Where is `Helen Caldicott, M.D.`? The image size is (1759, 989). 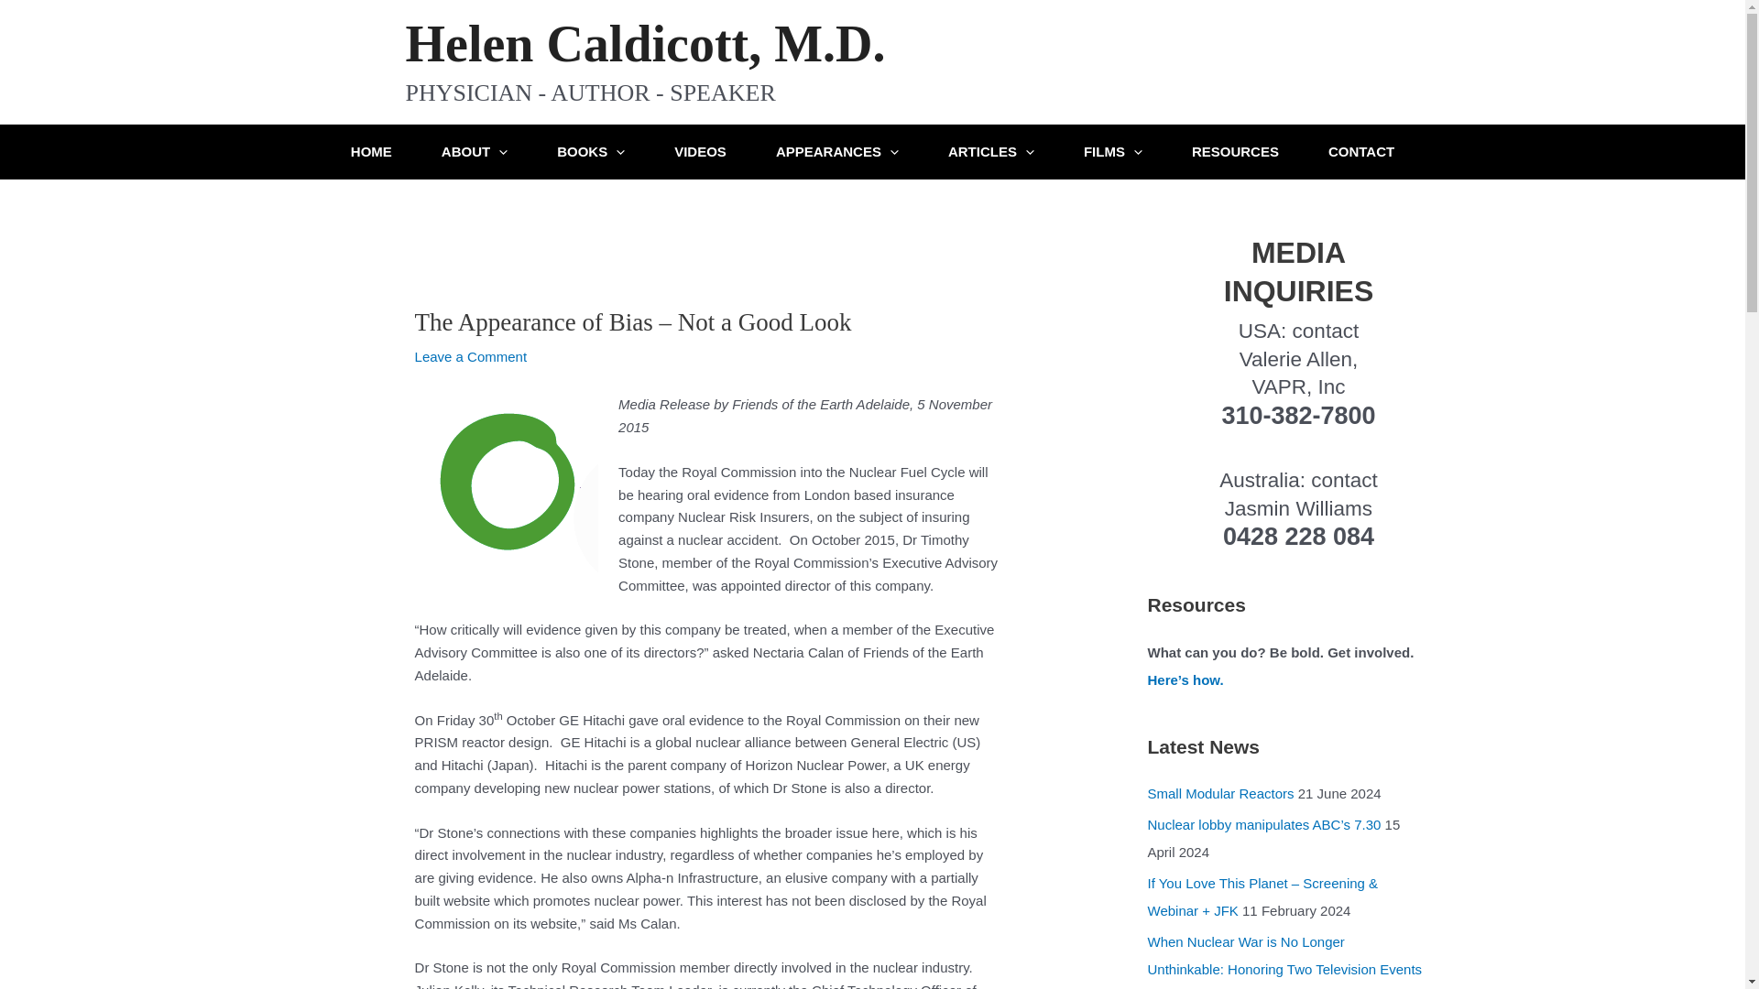
Helen Caldicott, M.D. is located at coordinates (644, 44).